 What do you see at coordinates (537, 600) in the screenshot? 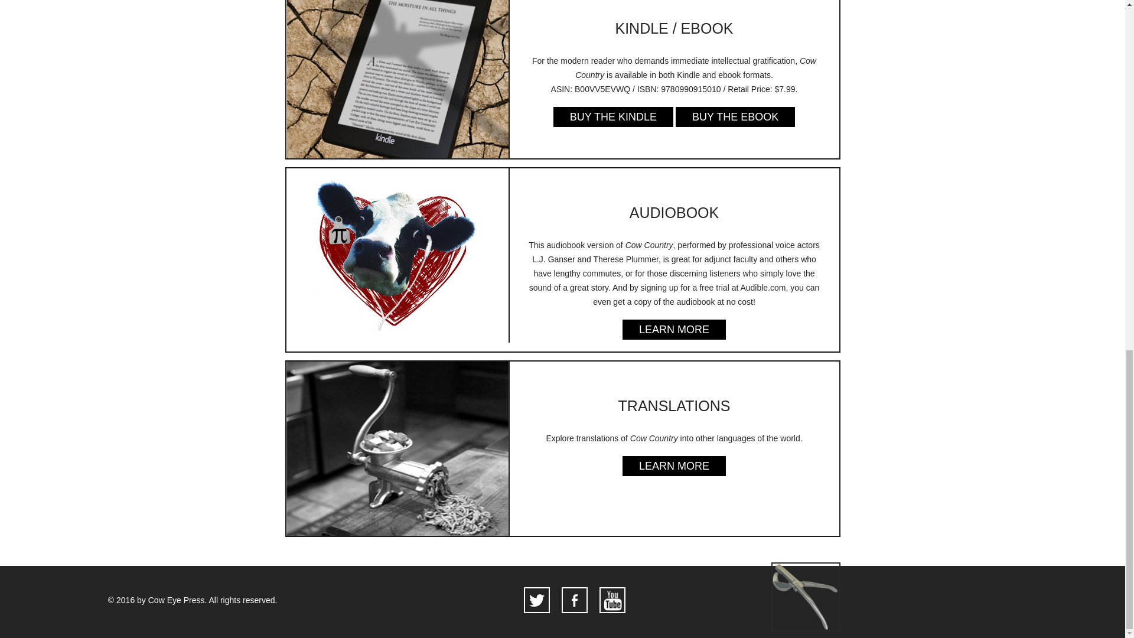
I see `twitter` at bounding box center [537, 600].